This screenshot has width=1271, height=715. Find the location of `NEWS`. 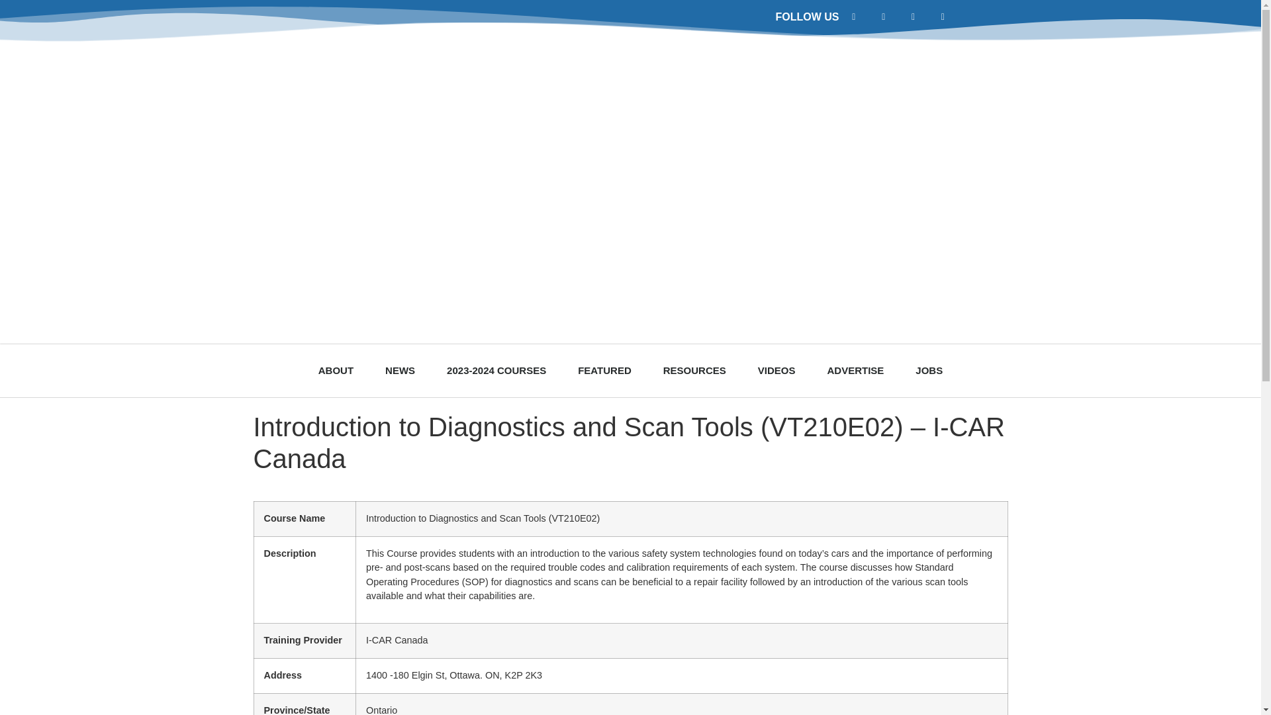

NEWS is located at coordinates (400, 371).